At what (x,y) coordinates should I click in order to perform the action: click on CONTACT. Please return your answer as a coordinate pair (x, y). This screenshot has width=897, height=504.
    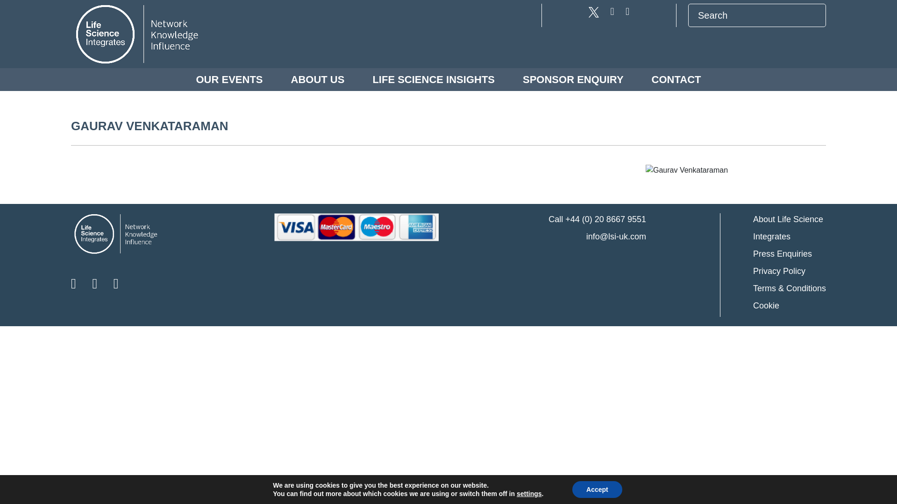
    Looking at the image, I should click on (676, 79).